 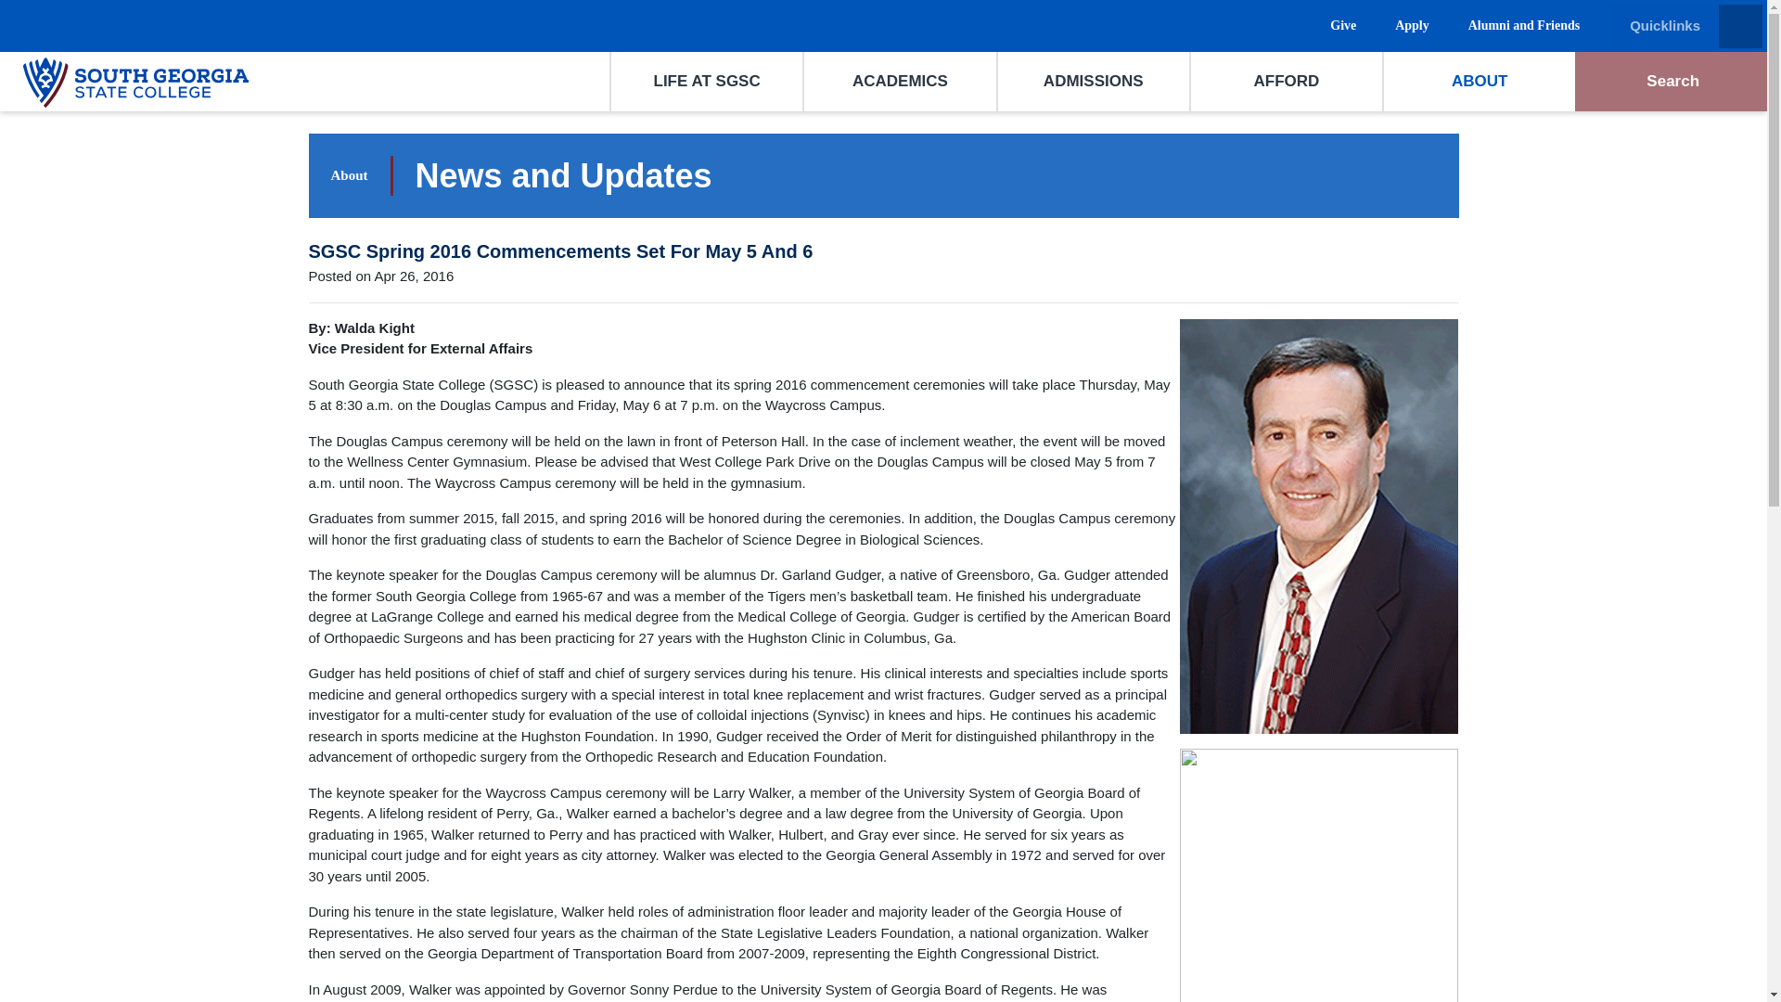 What do you see at coordinates (1093, 82) in the screenshot?
I see `ADMISSIONS` at bounding box center [1093, 82].